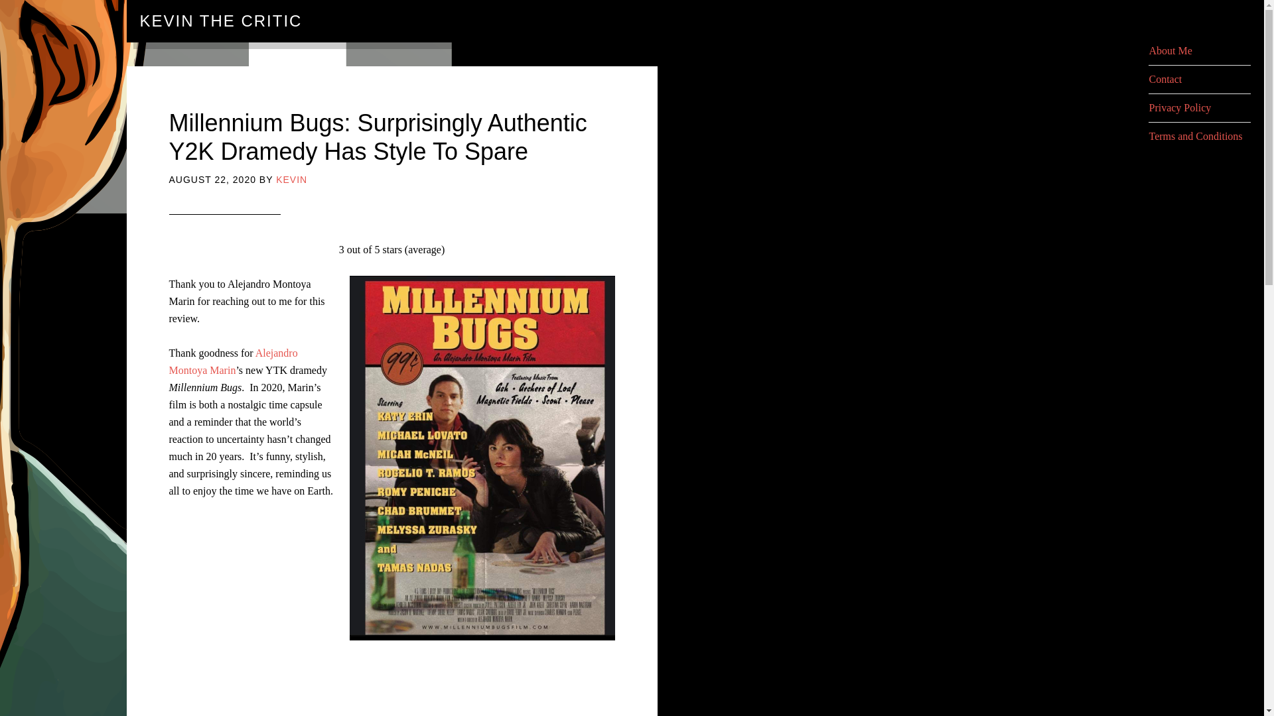 This screenshot has height=716, width=1274. I want to click on KEVIN, so click(291, 179).